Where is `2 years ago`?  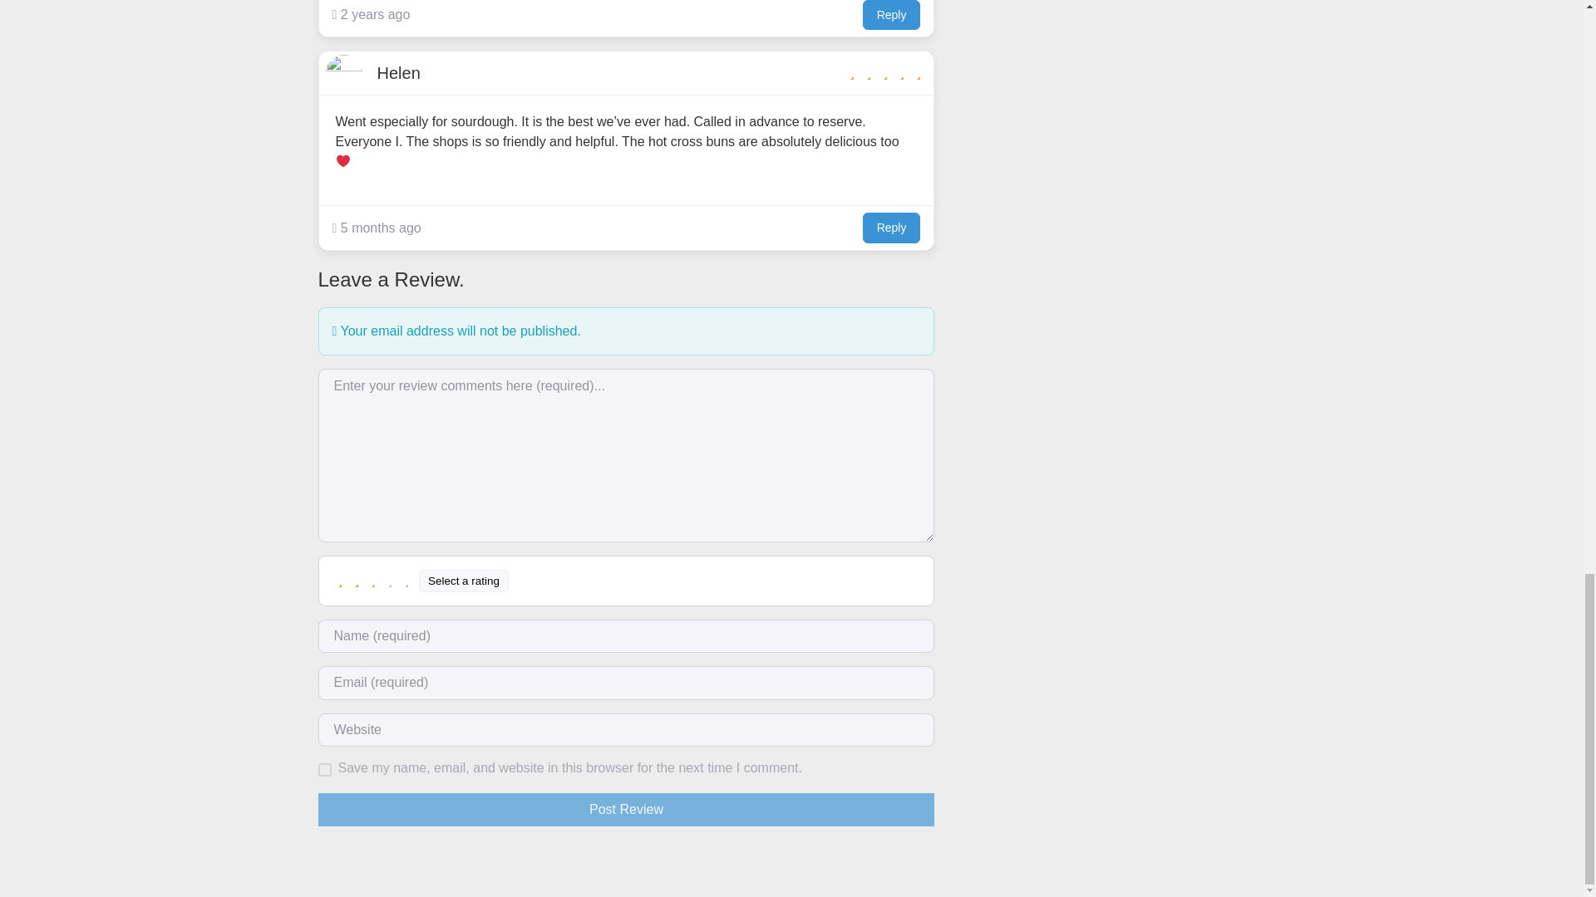
2 years ago is located at coordinates (371, 15).